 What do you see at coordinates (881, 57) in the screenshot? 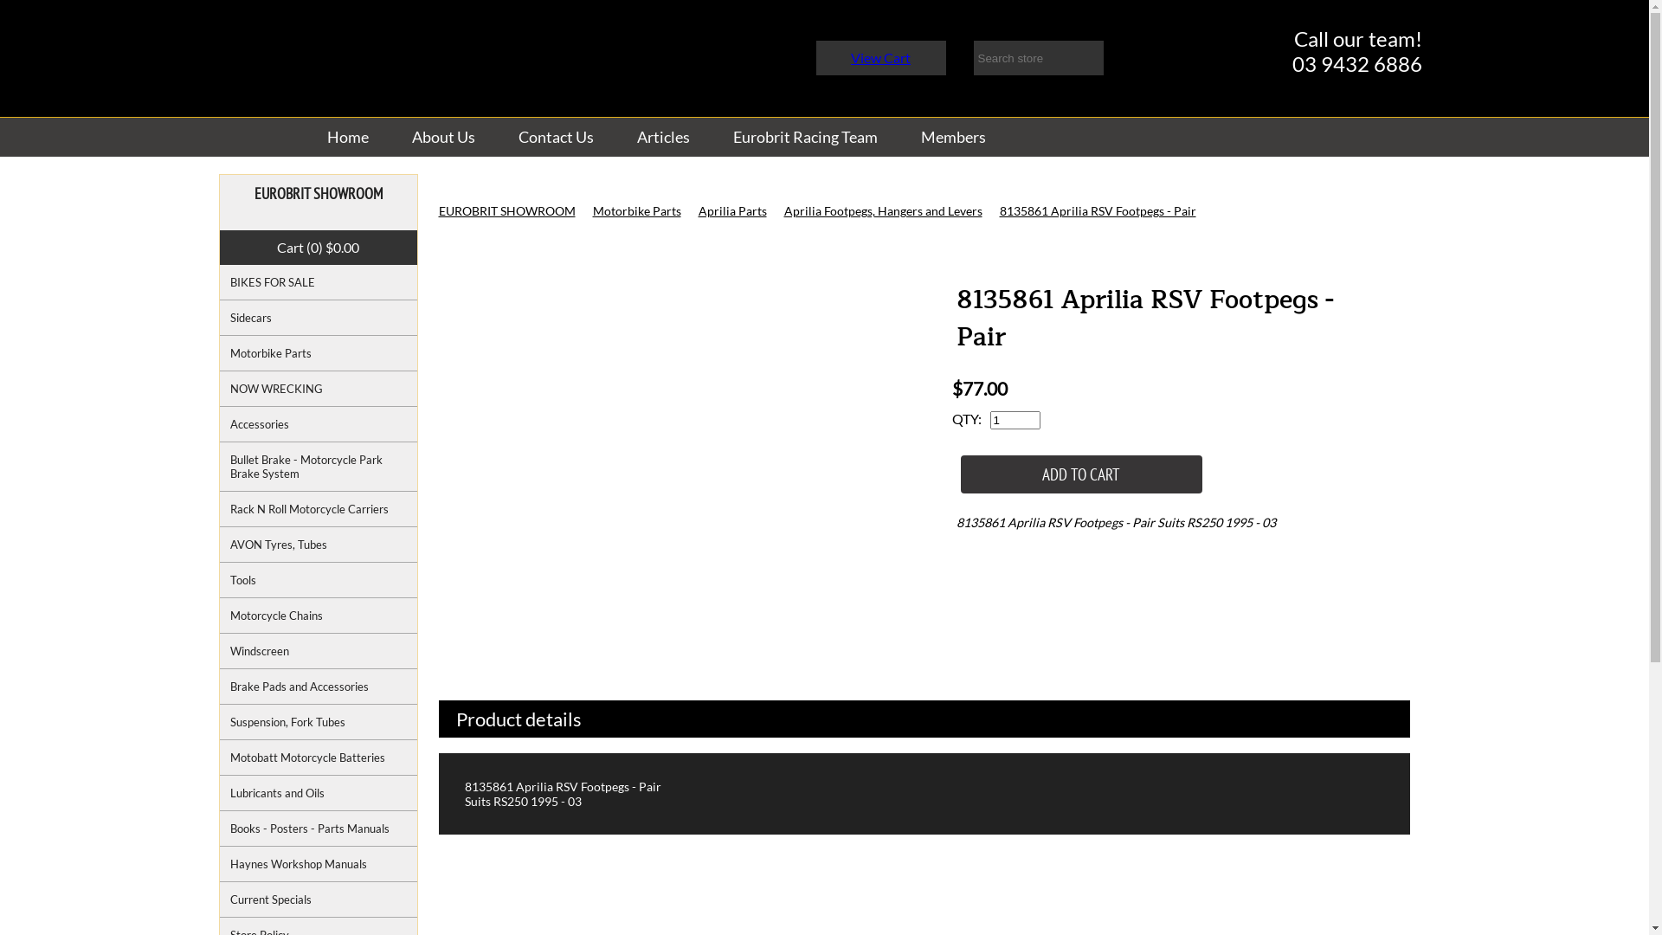
I see `View Cart` at bounding box center [881, 57].